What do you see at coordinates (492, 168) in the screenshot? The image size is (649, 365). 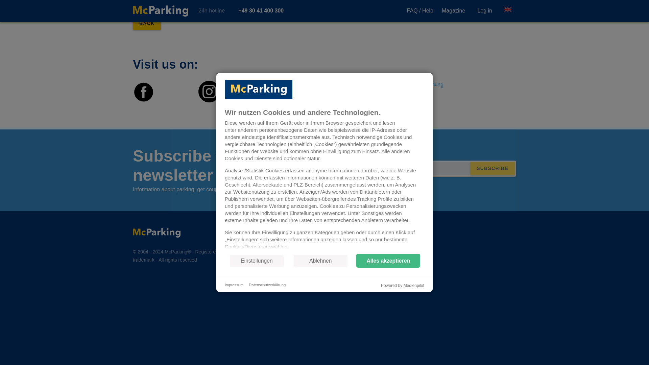 I see `SUBSCRIBE` at bounding box center [492, 168].